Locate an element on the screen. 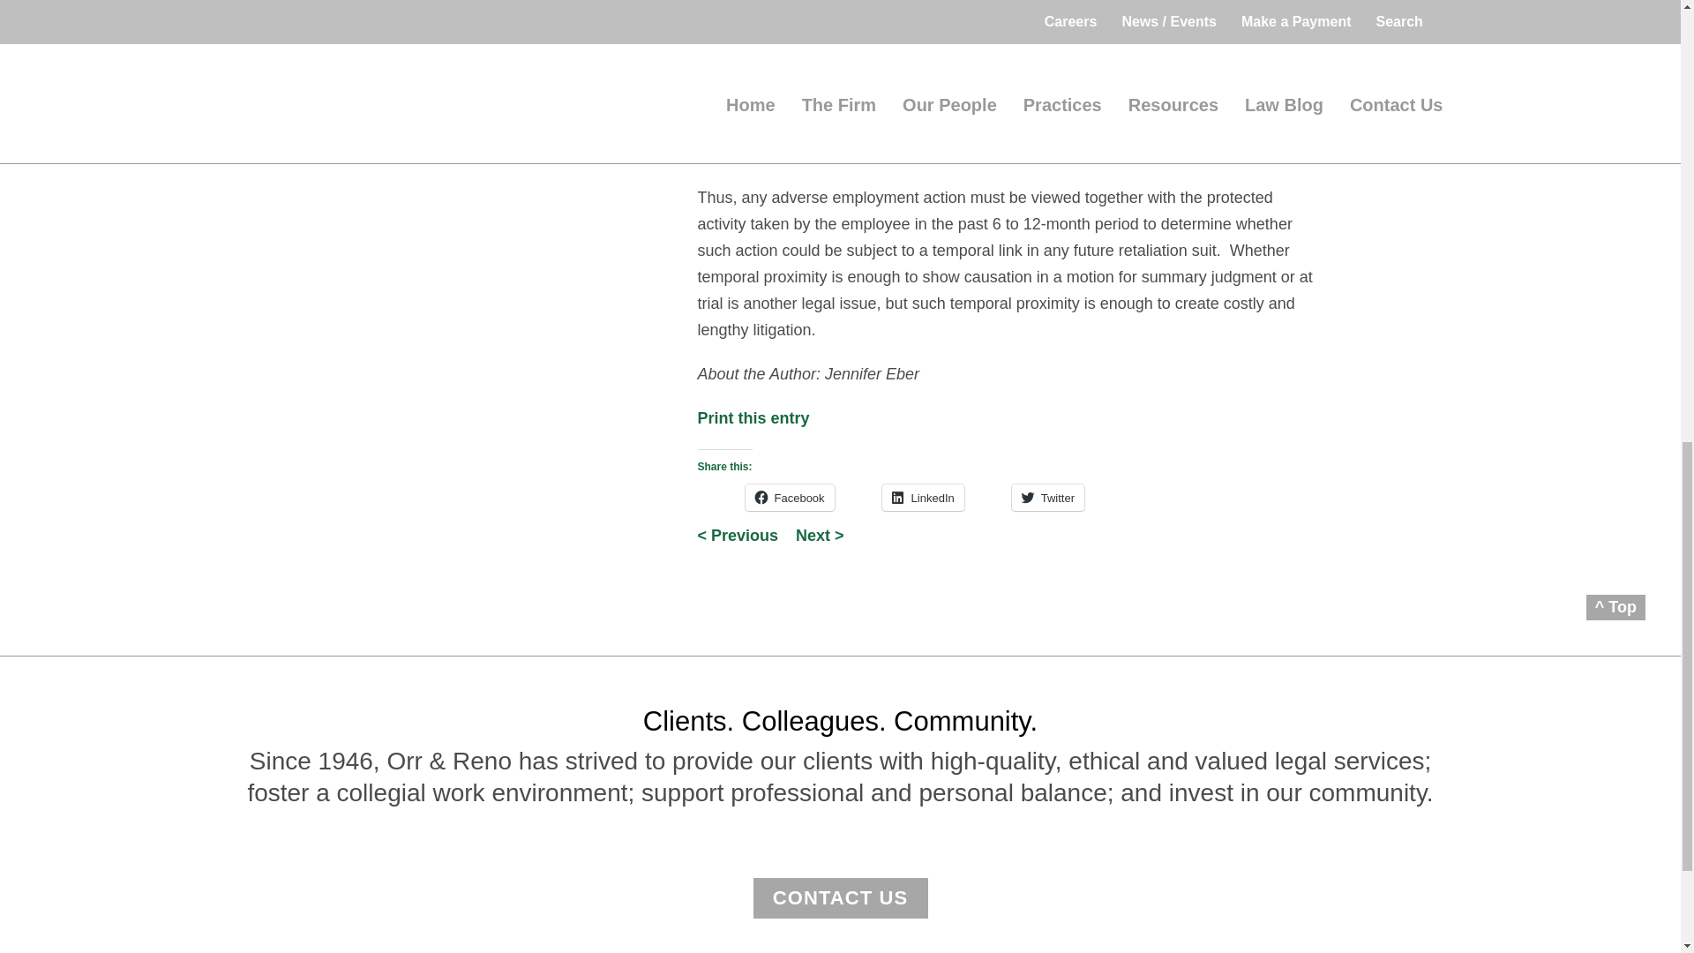 This screenshot has height=953, width=1694. Facebook is located at coordinates (789, 497).